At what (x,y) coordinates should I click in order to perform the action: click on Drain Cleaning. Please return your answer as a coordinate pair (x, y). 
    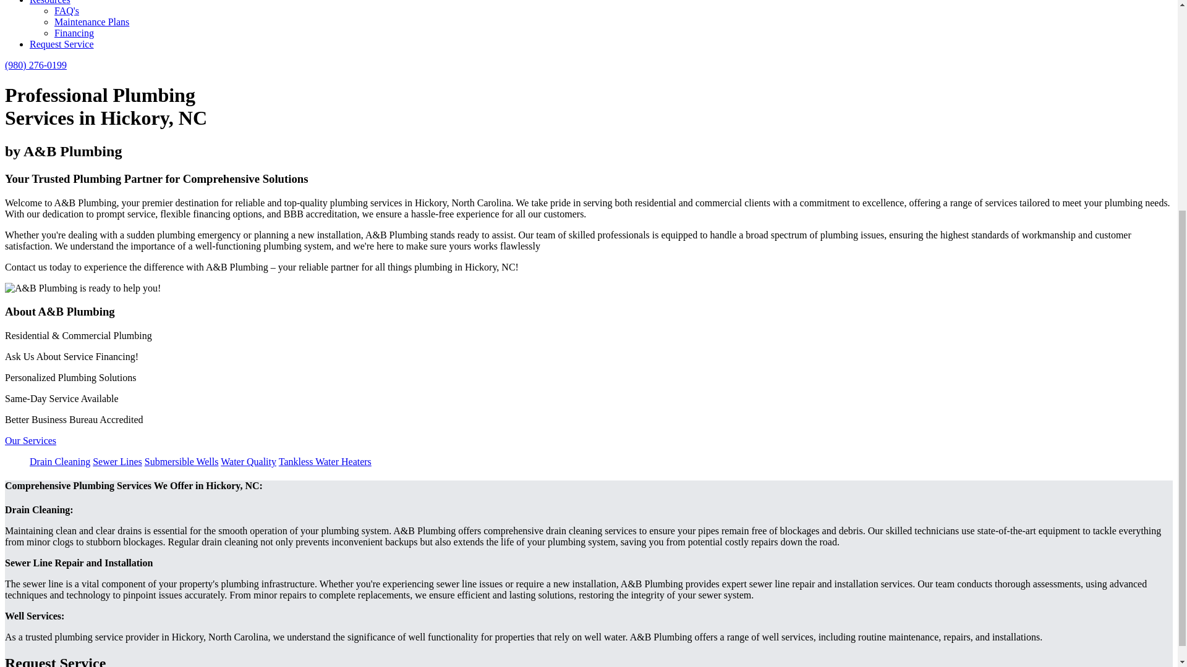
    Looking at the image, I should click on (59, 461).